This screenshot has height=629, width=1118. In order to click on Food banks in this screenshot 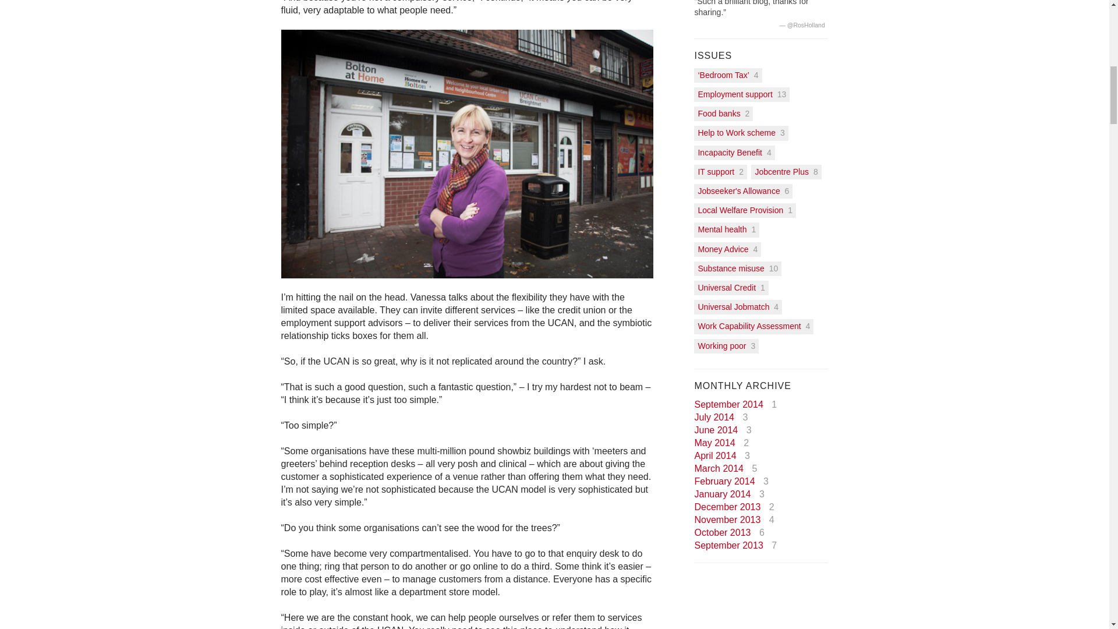, I will do `click(720, 114)`.